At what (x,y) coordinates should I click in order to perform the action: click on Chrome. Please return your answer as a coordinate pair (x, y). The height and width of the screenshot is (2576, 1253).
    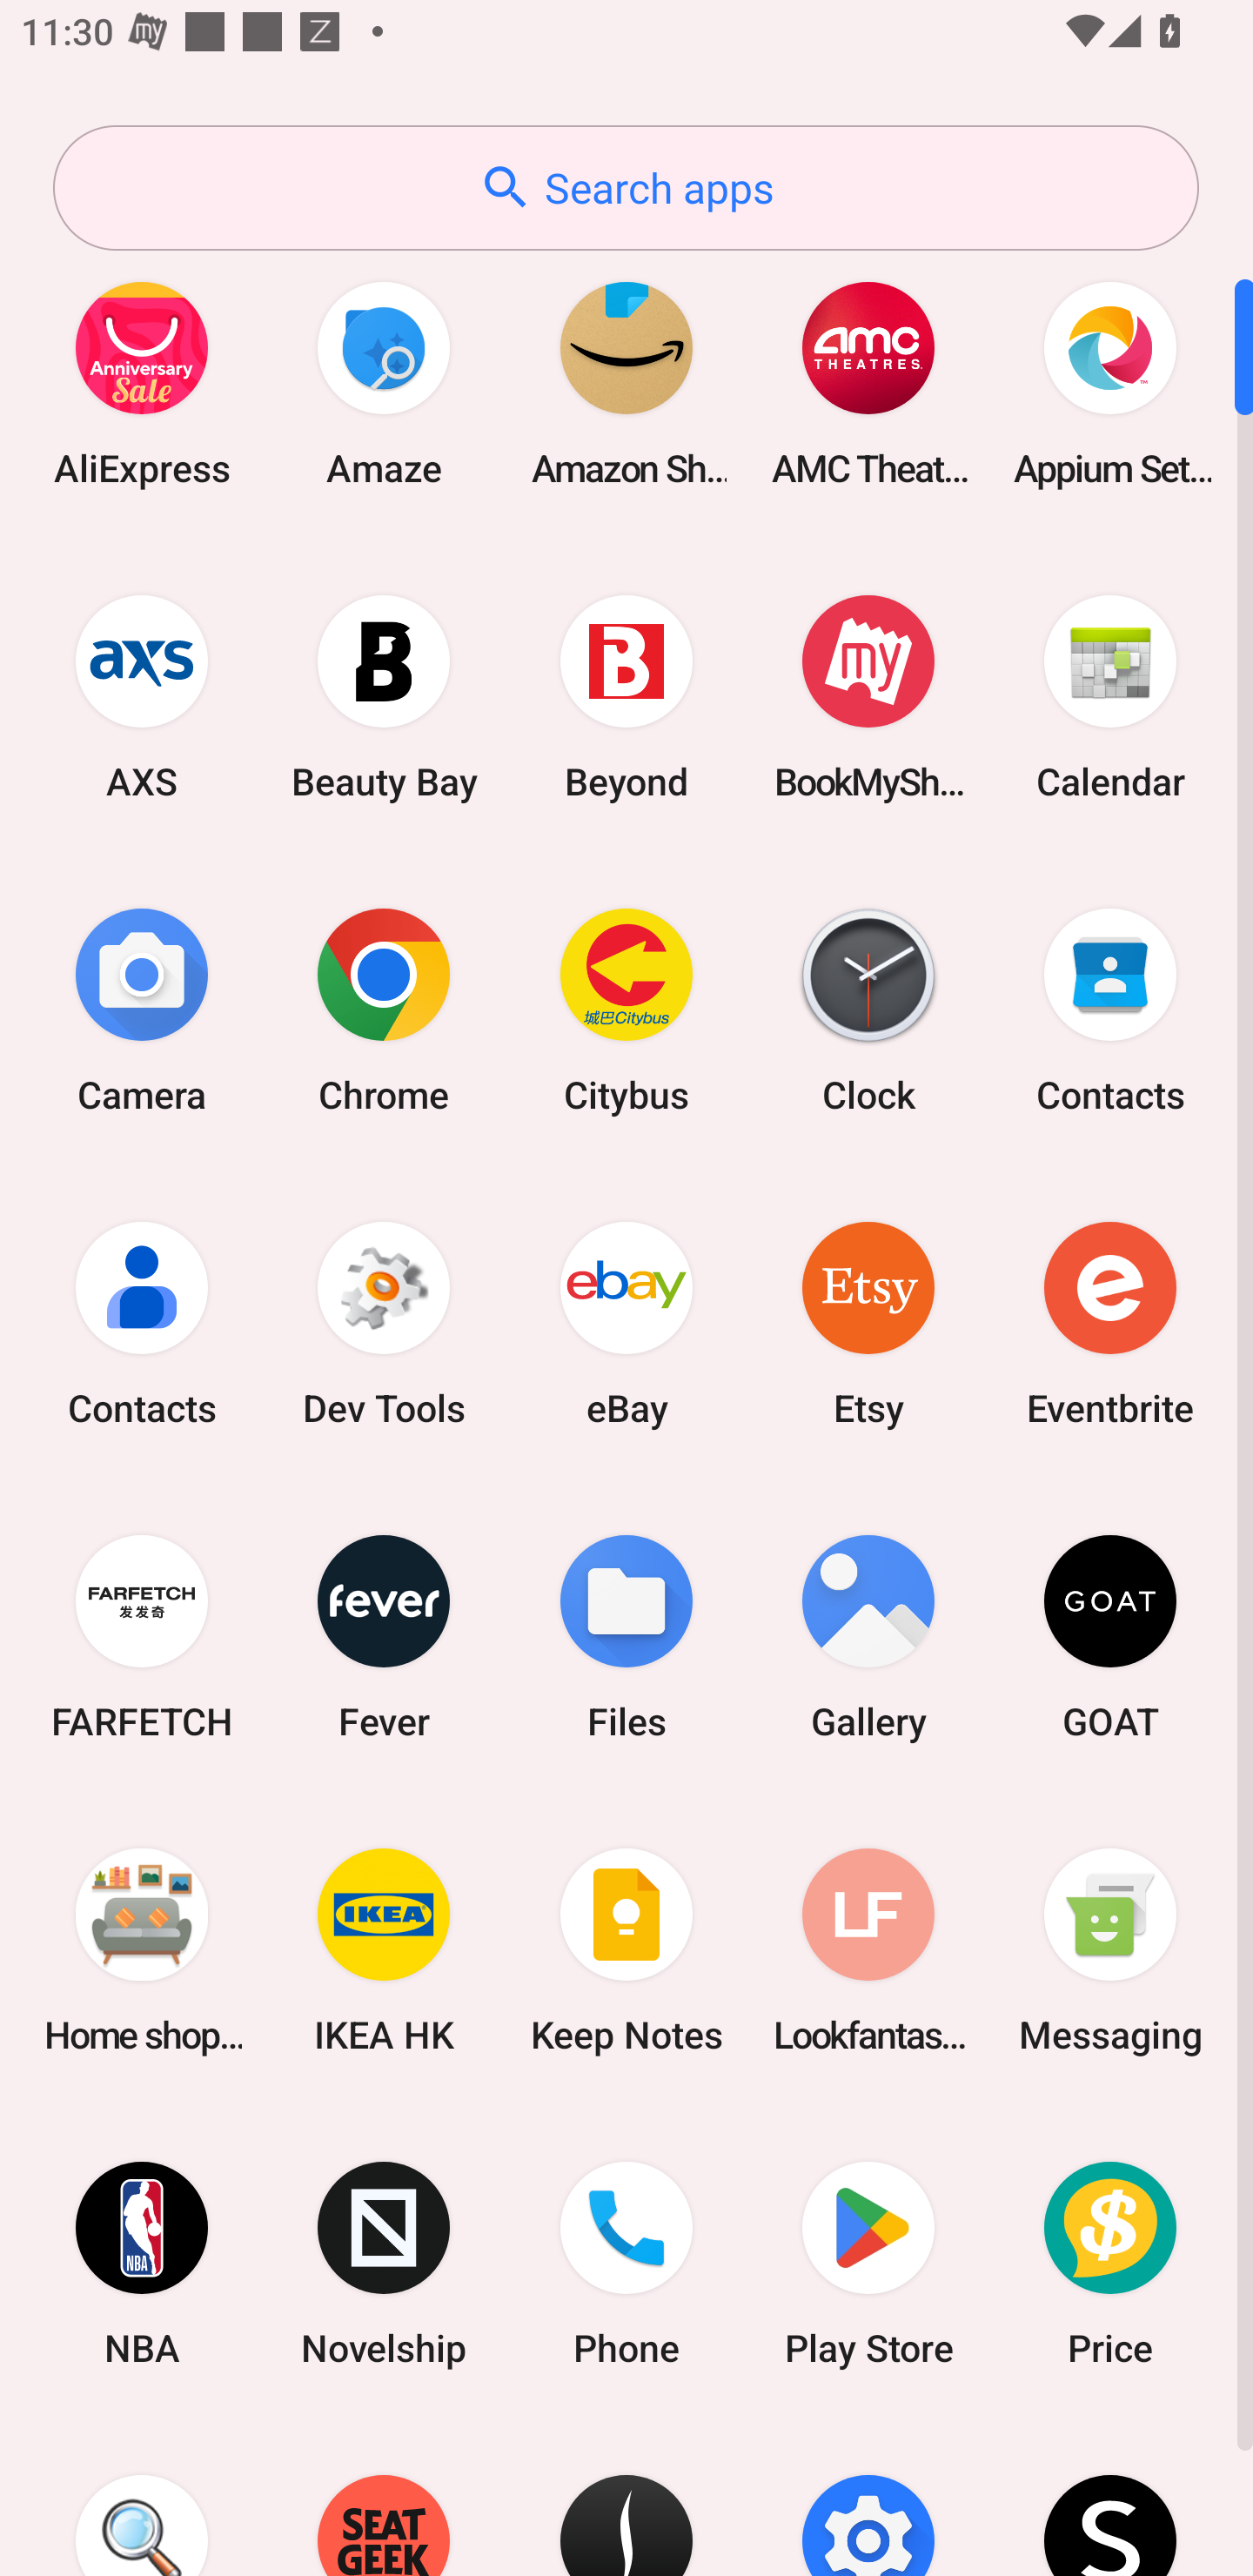
    Looking at the image, I should click on (384, 1010).